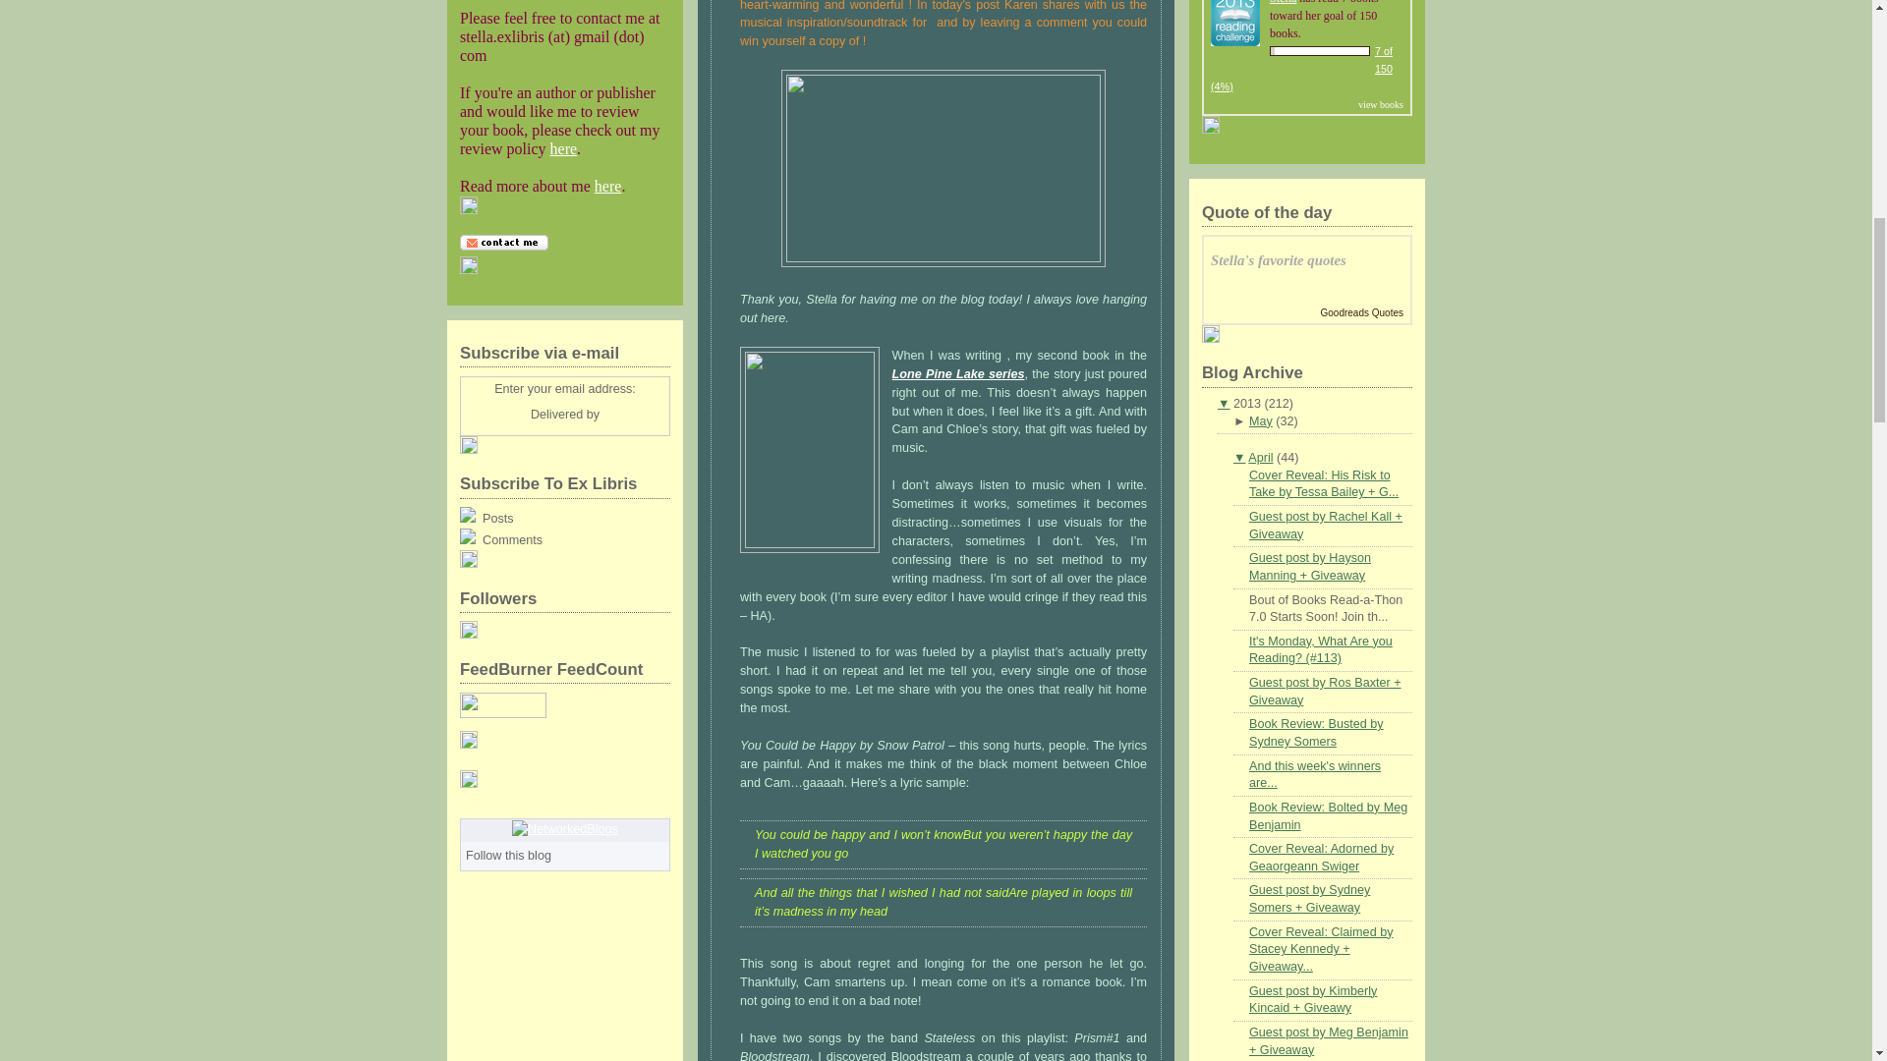 Image resolution: width=1887 pixels, height=1061 pixels. Describe the element at coordinates (564, 147) in the screenshot. I see `here` at that location.